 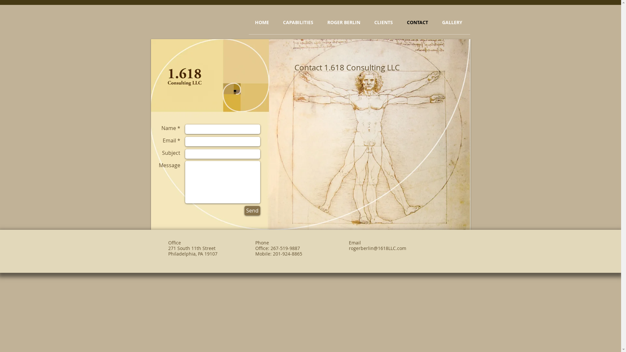 What do you see at coordinates (252, 211) in the screenshot?
I see `Send` at bounding box center [252, 211].